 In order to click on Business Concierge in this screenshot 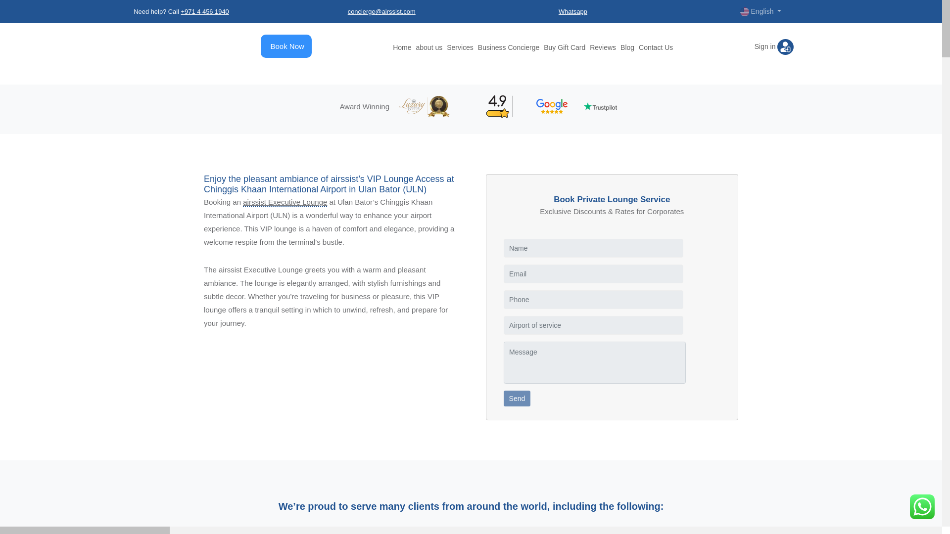, I will do `click(509, 47)`.